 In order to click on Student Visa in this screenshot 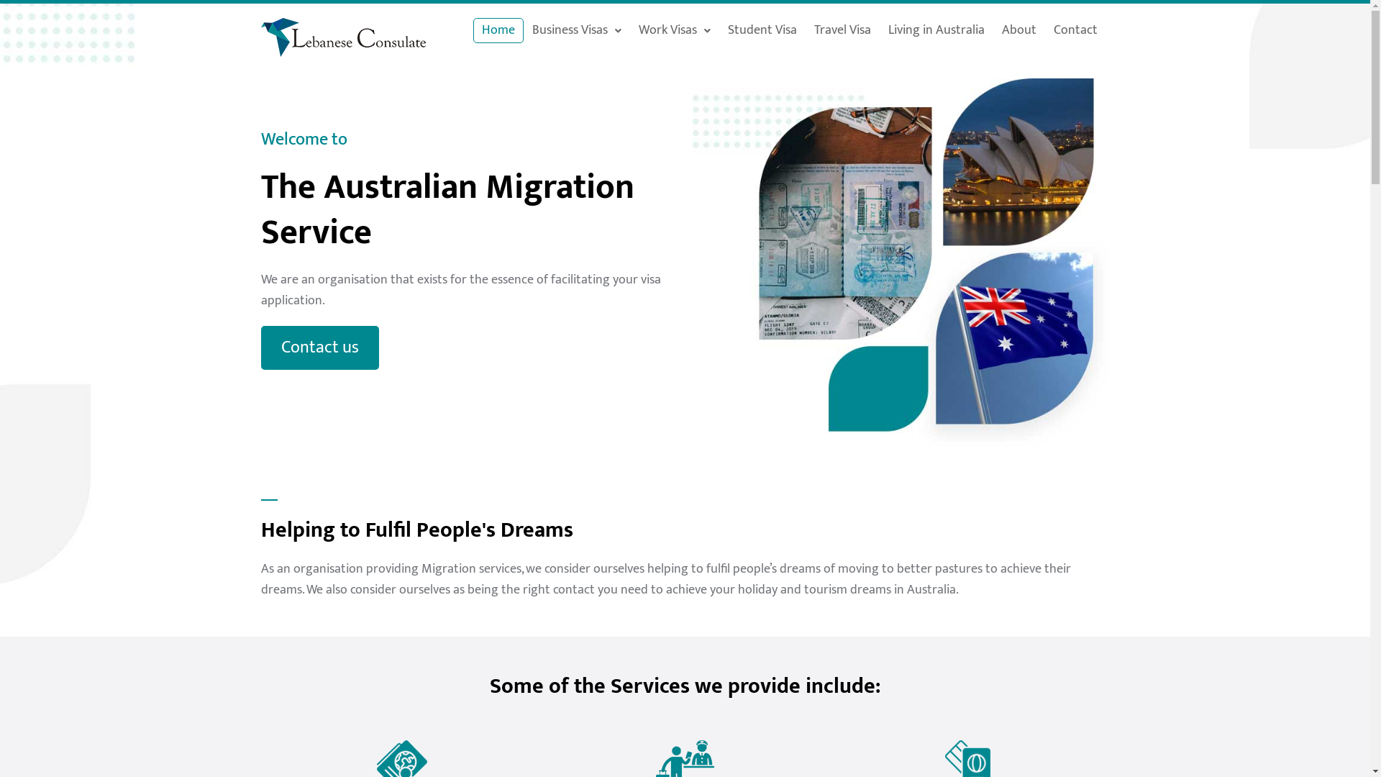, I will do `click(762, 30)`.